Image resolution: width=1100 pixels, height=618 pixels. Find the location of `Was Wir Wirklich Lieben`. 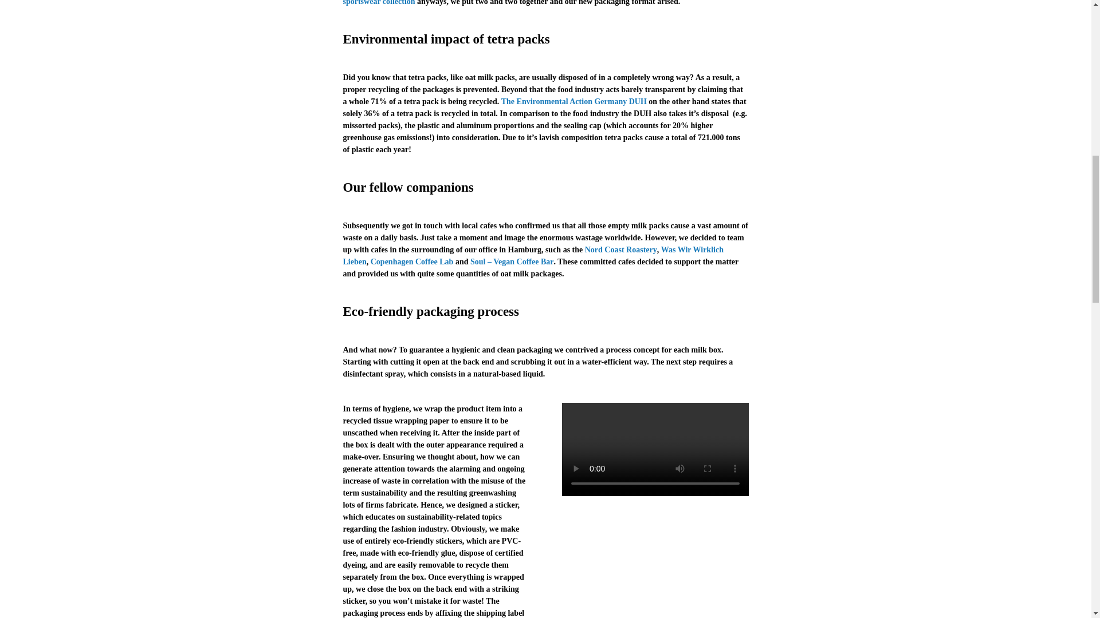

Was Wir Wirklich Lieben is located at coordinates (532, 255).